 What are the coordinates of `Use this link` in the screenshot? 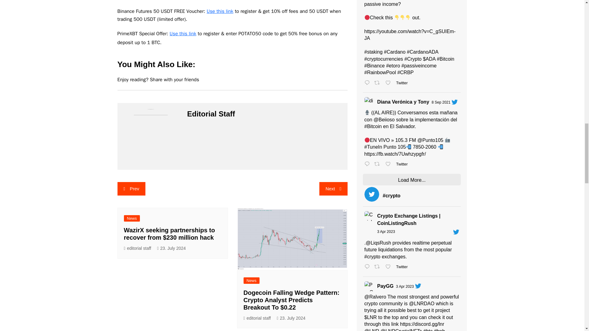 It's located at (183, 34).